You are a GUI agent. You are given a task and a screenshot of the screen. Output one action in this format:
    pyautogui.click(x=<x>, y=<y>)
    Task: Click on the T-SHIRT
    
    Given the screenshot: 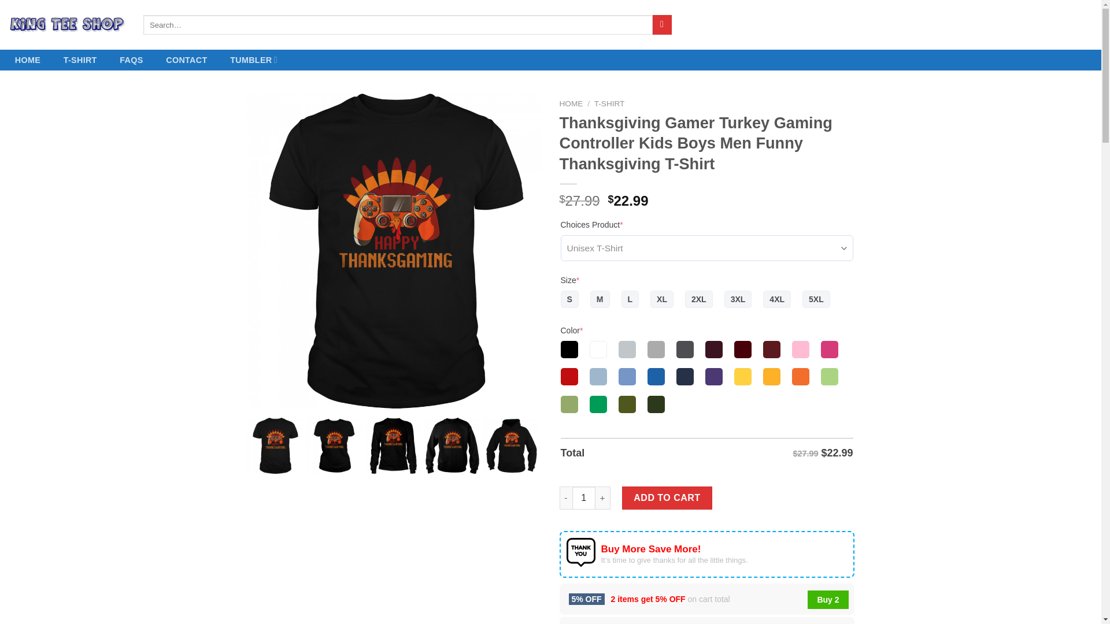 What is the action you would take?
    pyautogui.click(x=80, y=60)
    